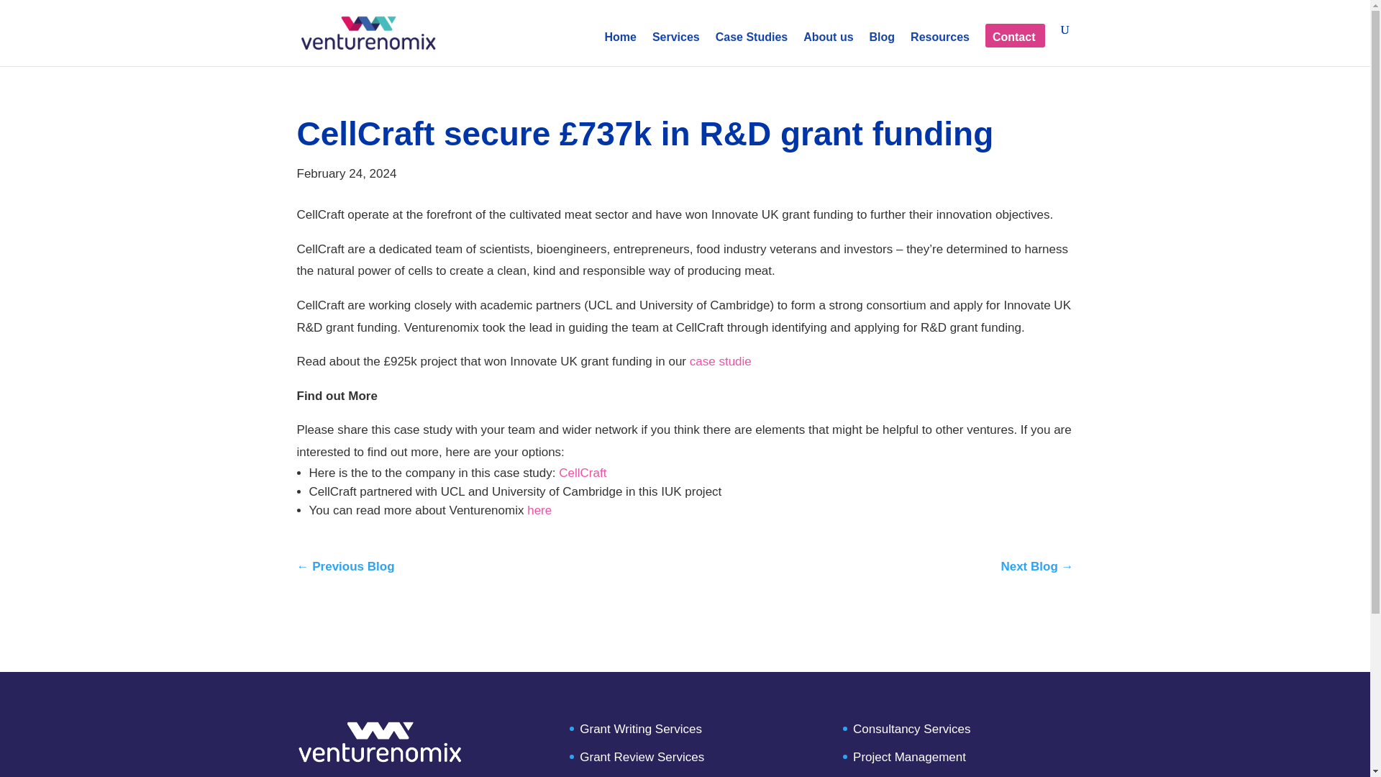 This screenshot has height=777, width=1381. I want to click on Project Management, so click(909, 757).